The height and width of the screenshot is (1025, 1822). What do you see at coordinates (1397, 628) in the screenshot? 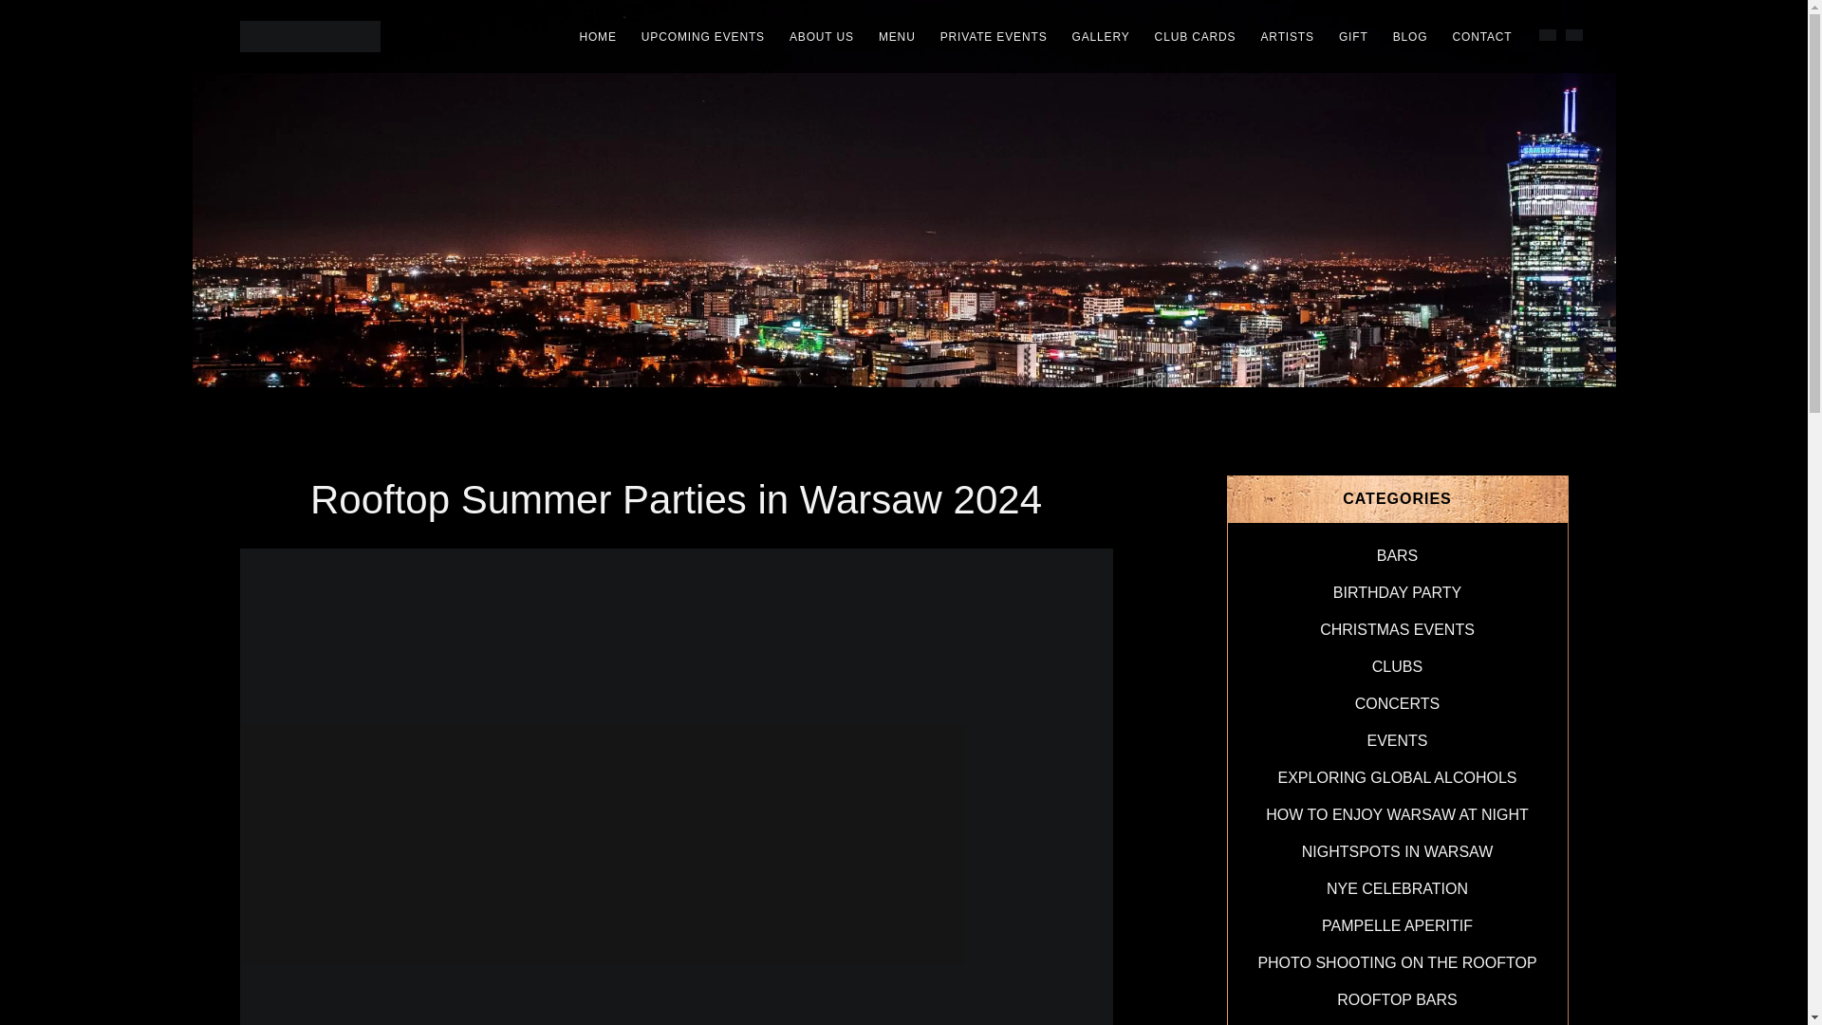
I see `CHRISTMAS EVENTS` at bounding box center [1397, 628].